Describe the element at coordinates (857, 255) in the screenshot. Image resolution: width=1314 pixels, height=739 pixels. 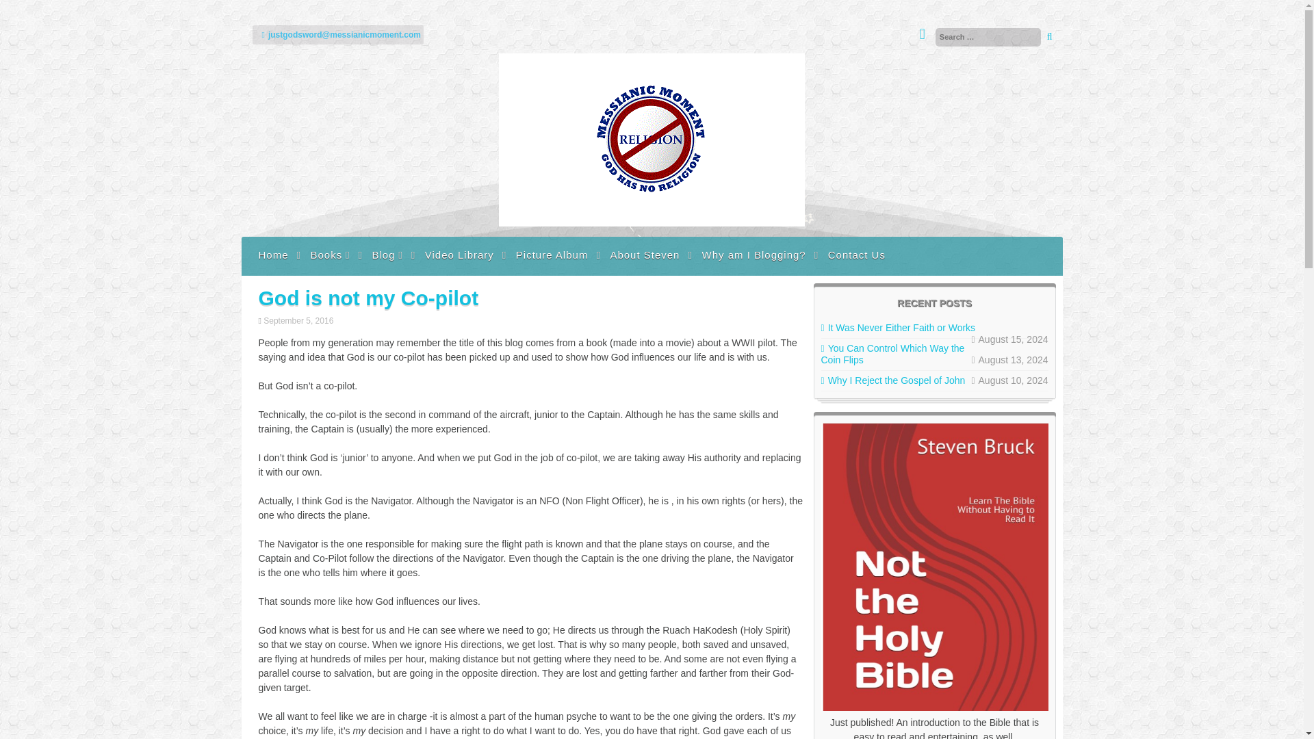
I see `Contact Us` at that location.